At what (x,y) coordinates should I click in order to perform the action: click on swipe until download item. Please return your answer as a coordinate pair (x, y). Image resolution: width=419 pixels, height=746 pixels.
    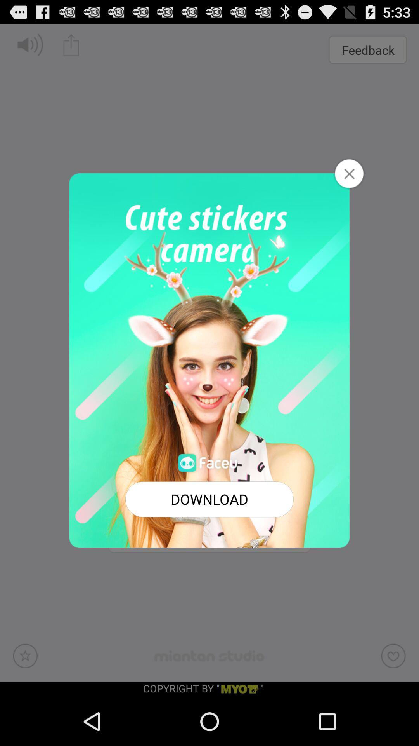
    Looking at the image, I should click on (209, 499).